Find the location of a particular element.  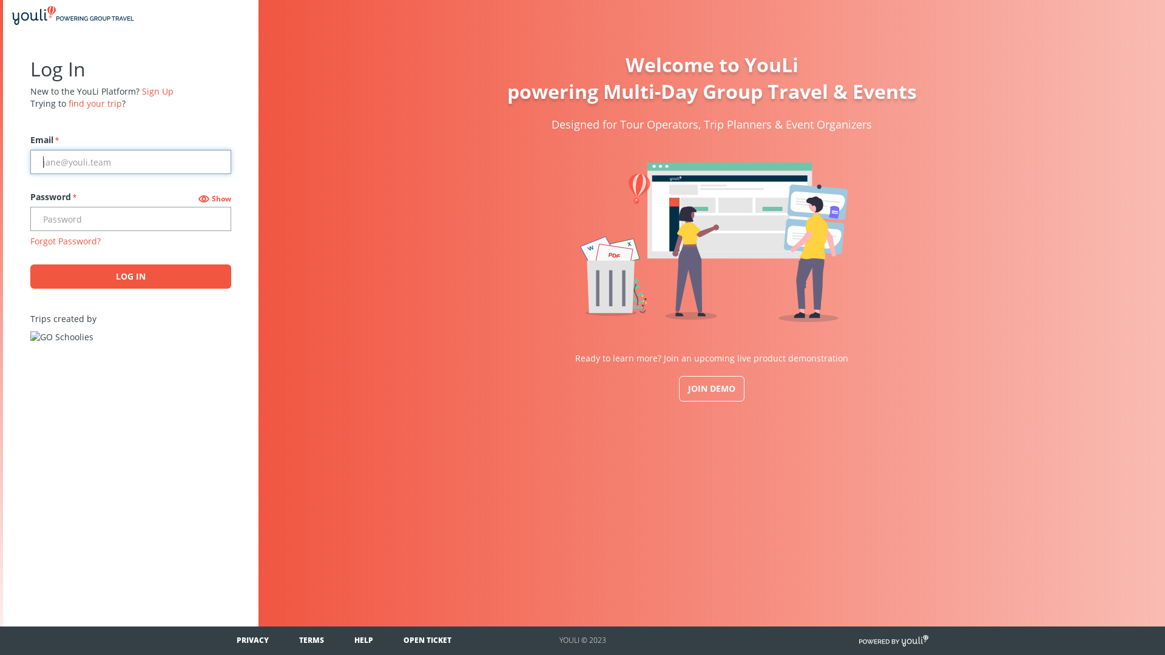

HELP is located at coordinates (364, 640).